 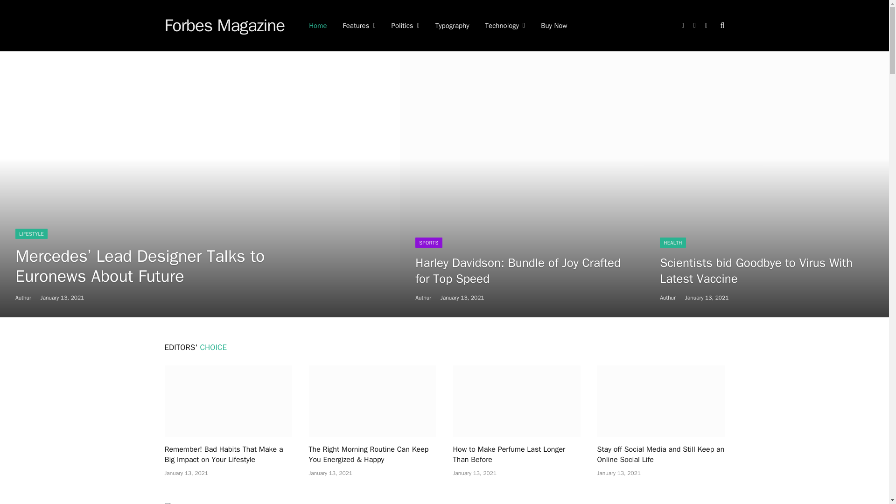 What do you see at coordinates (505, 26) in the screenshot?
I see `Technology` at bounding box center [505, 26].